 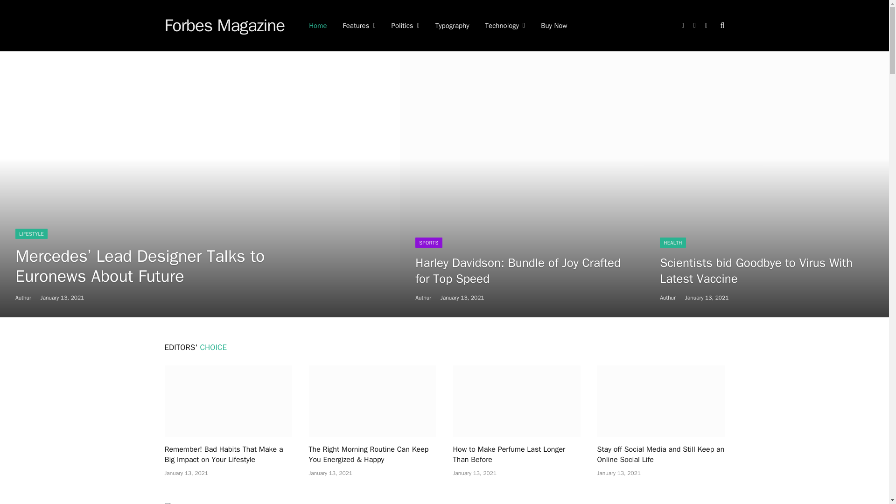 What do you see at coordinates (505, 26) in the screenshot?
I see `Technology` at bounding box center [505, 26].